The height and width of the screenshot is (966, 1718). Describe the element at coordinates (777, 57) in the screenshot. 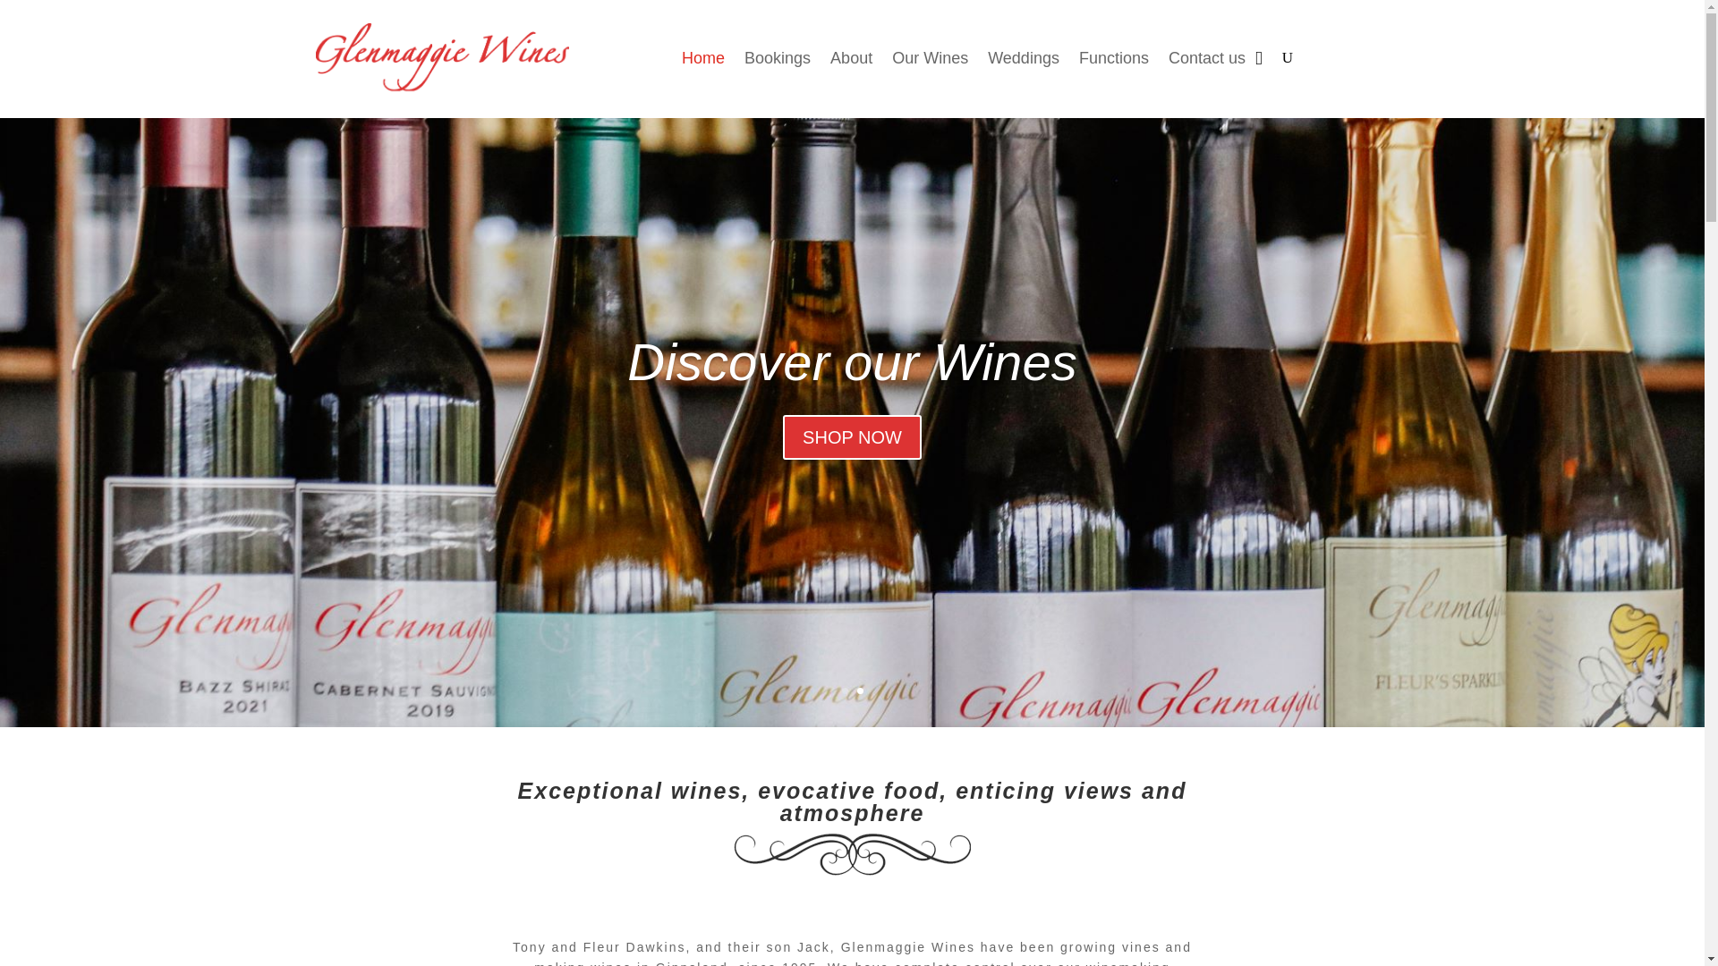

I see `Bookings` at that location.